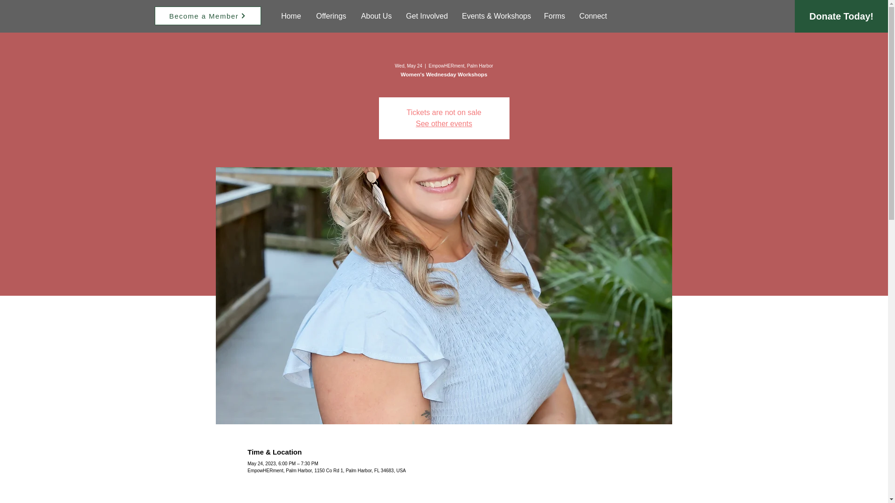 This screenshot has width=895, height=503. What do you see at coordinates (593, 16) in the screenshot?
I see `Connect` at bounding box center [593, 16].